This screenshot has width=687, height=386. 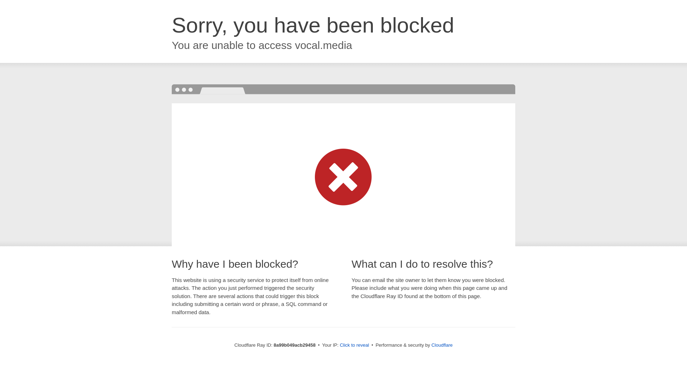 I want to click on Cloudflare, so click(x=442, y=345).